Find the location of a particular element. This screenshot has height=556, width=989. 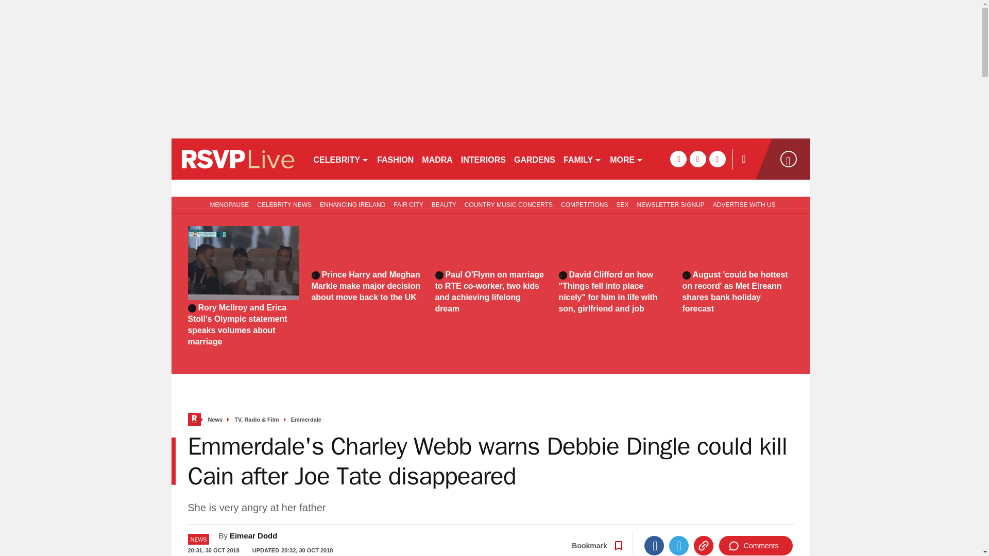

GARDENS is located at coordinates (535, 159).